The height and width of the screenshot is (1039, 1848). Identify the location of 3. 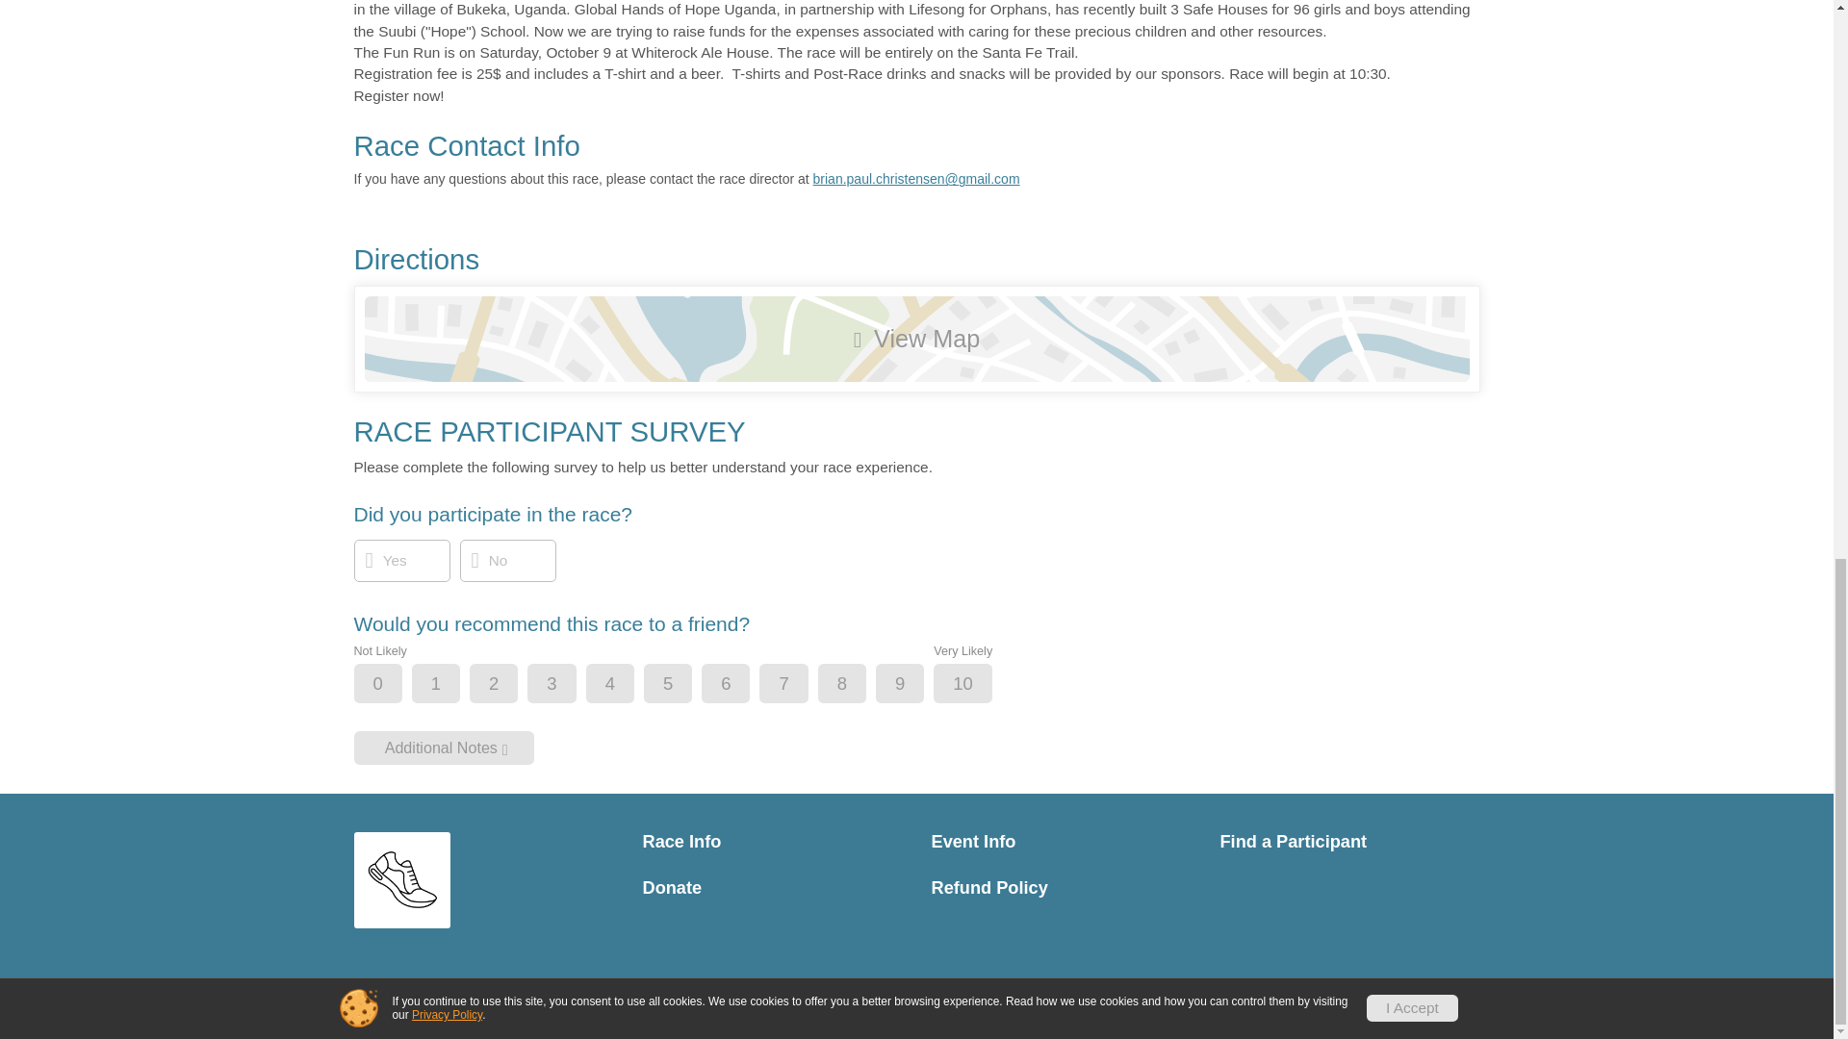
(568, 685).